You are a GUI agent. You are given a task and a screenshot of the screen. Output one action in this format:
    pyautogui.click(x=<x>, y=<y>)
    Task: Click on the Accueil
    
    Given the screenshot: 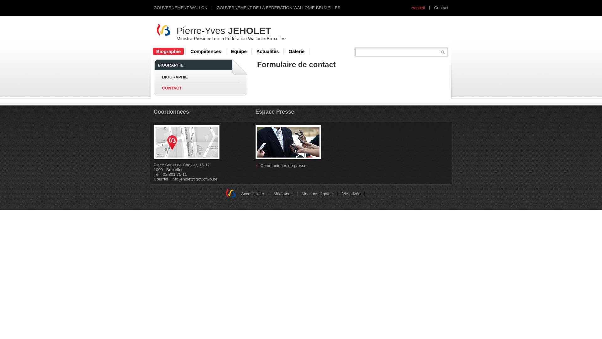 What is the action you would take?
    pyautogui.click(x=418, y=8)
    